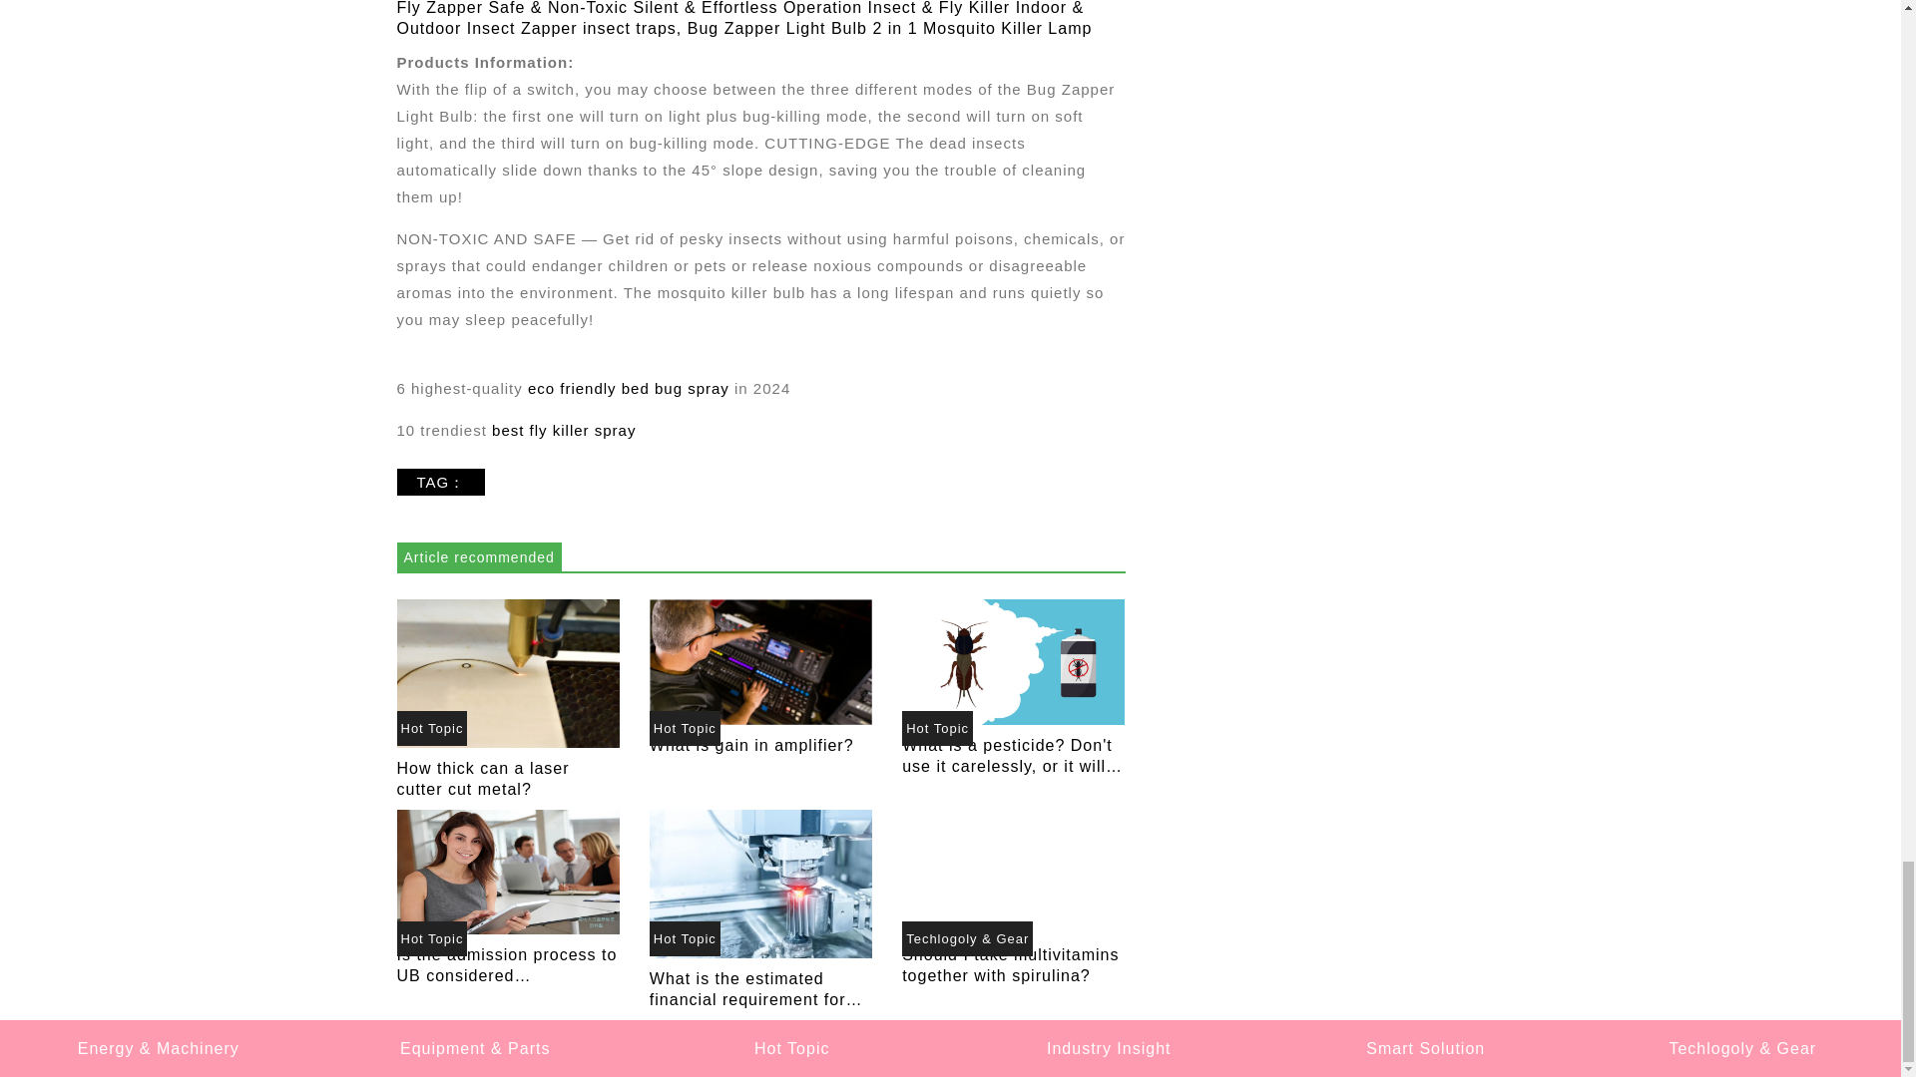 The image size is (1916, 1077). I want to click on Is the admission process to UB considered straightforward?, so click(507, 873).